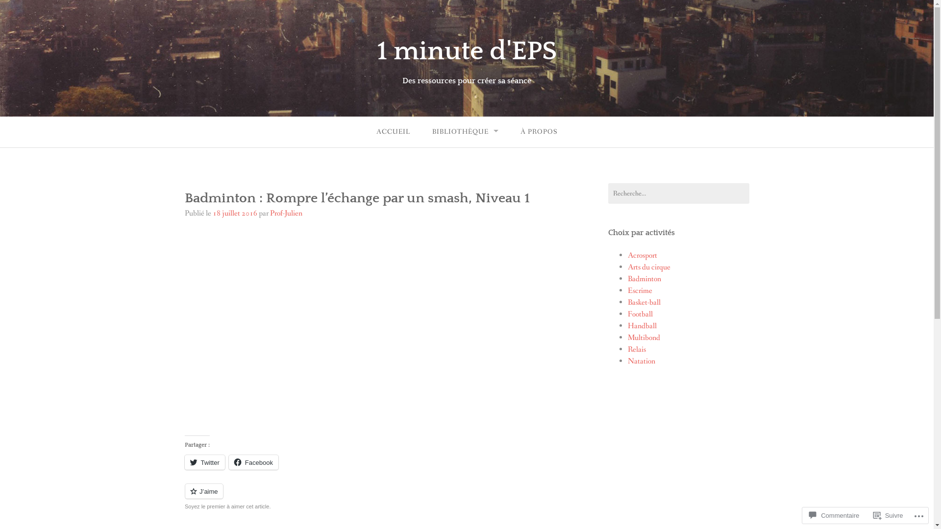 Image resolution: width=941 pixels, height=529 pixels. Describe the element at coordinates (25, 10) in the screenshot. I see `Rechercher` at that location.